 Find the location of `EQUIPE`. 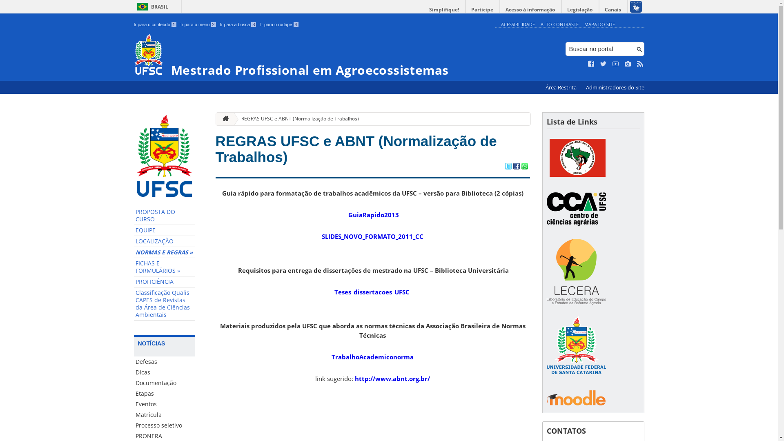

EQUIPE is located at coordinates (165, 230).